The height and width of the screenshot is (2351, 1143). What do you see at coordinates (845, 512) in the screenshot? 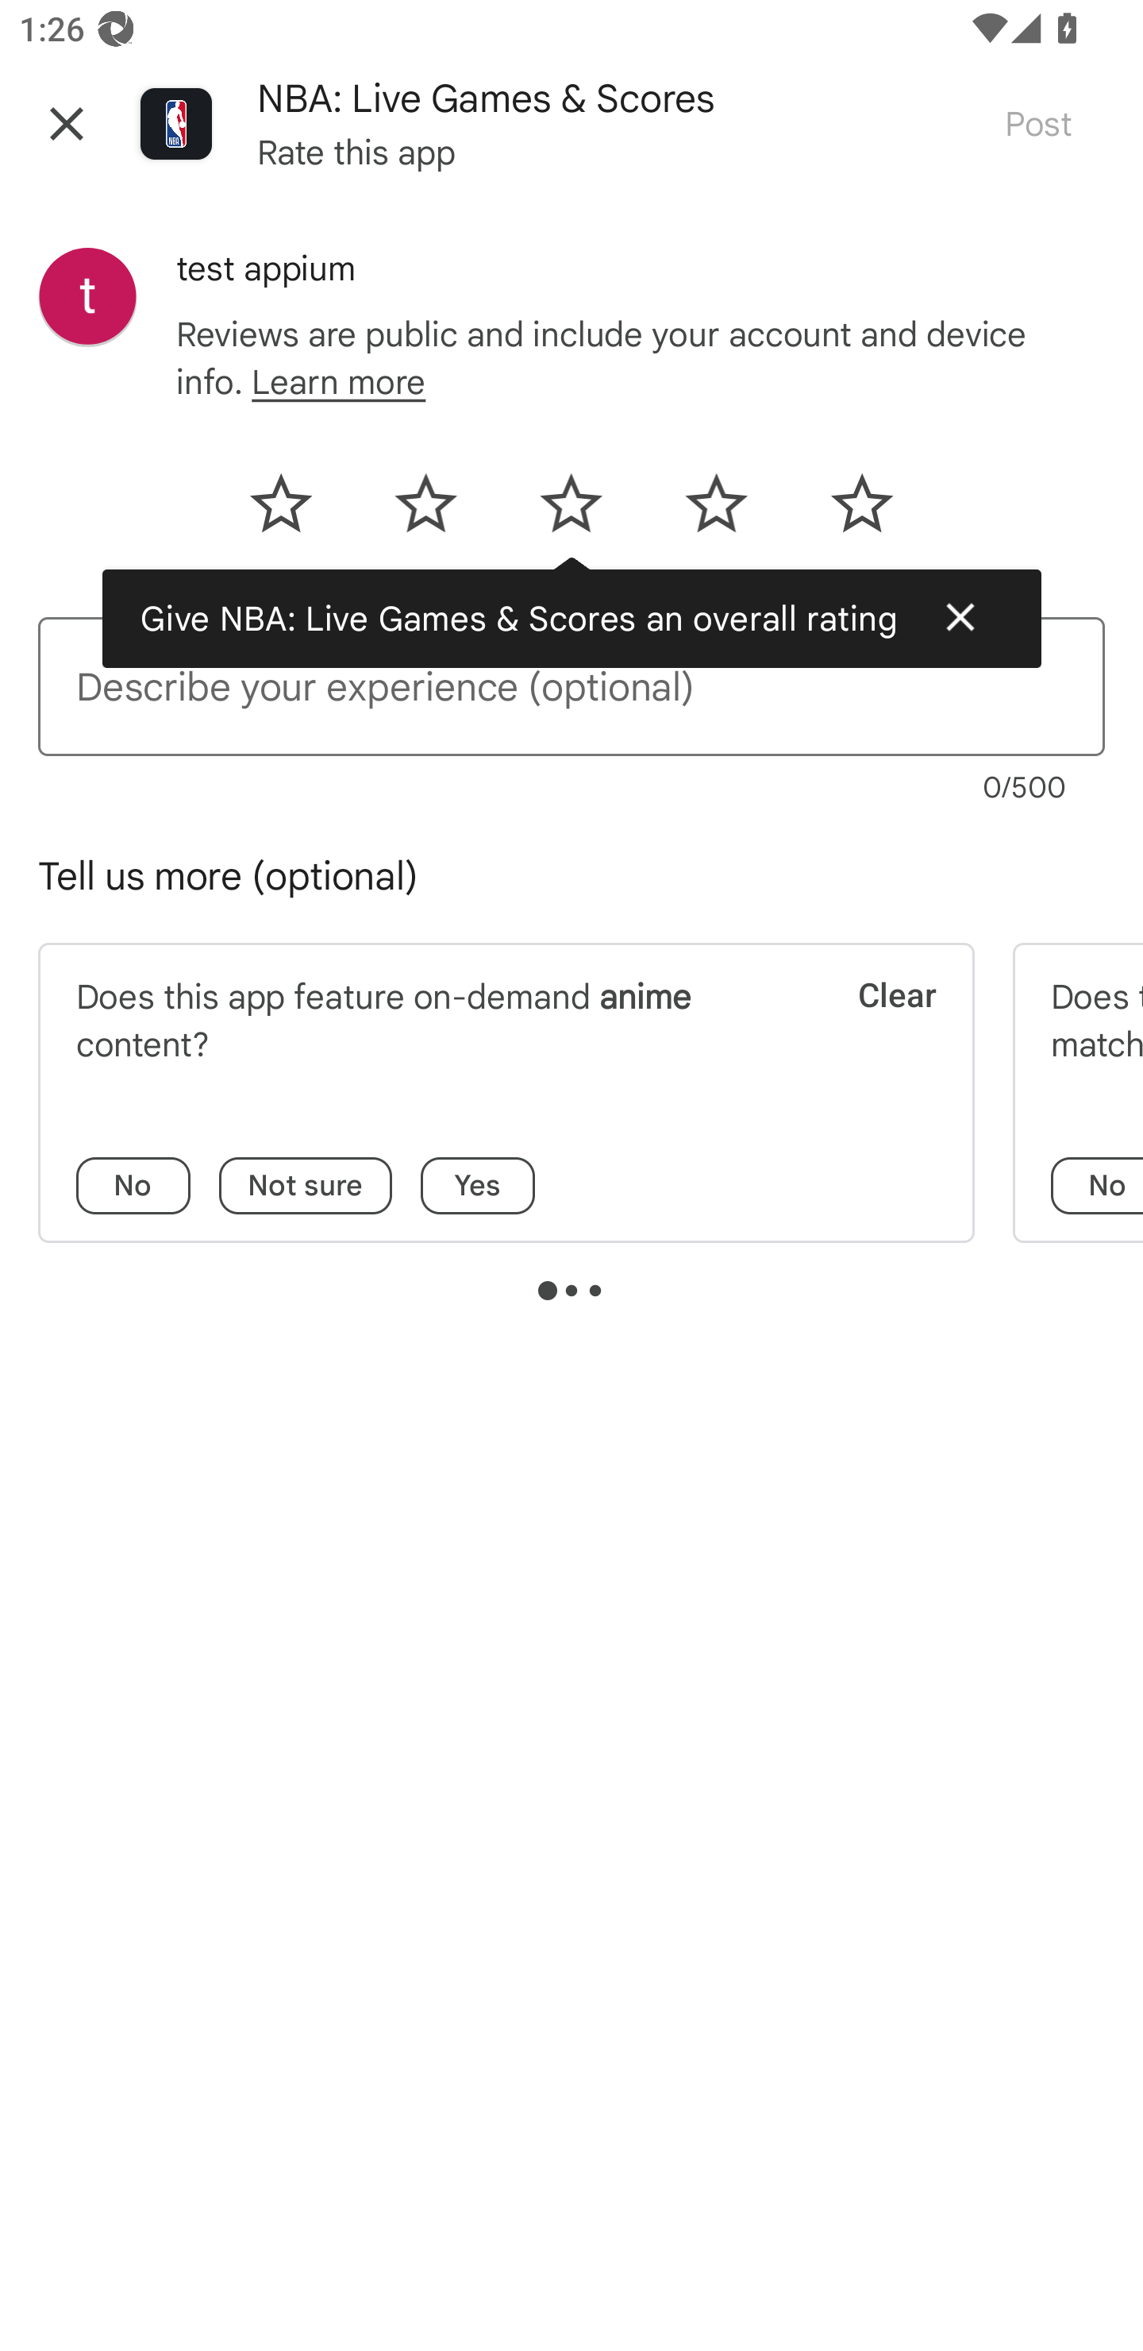
I see `Fifth star unselected` at bounding box center [845, 512].